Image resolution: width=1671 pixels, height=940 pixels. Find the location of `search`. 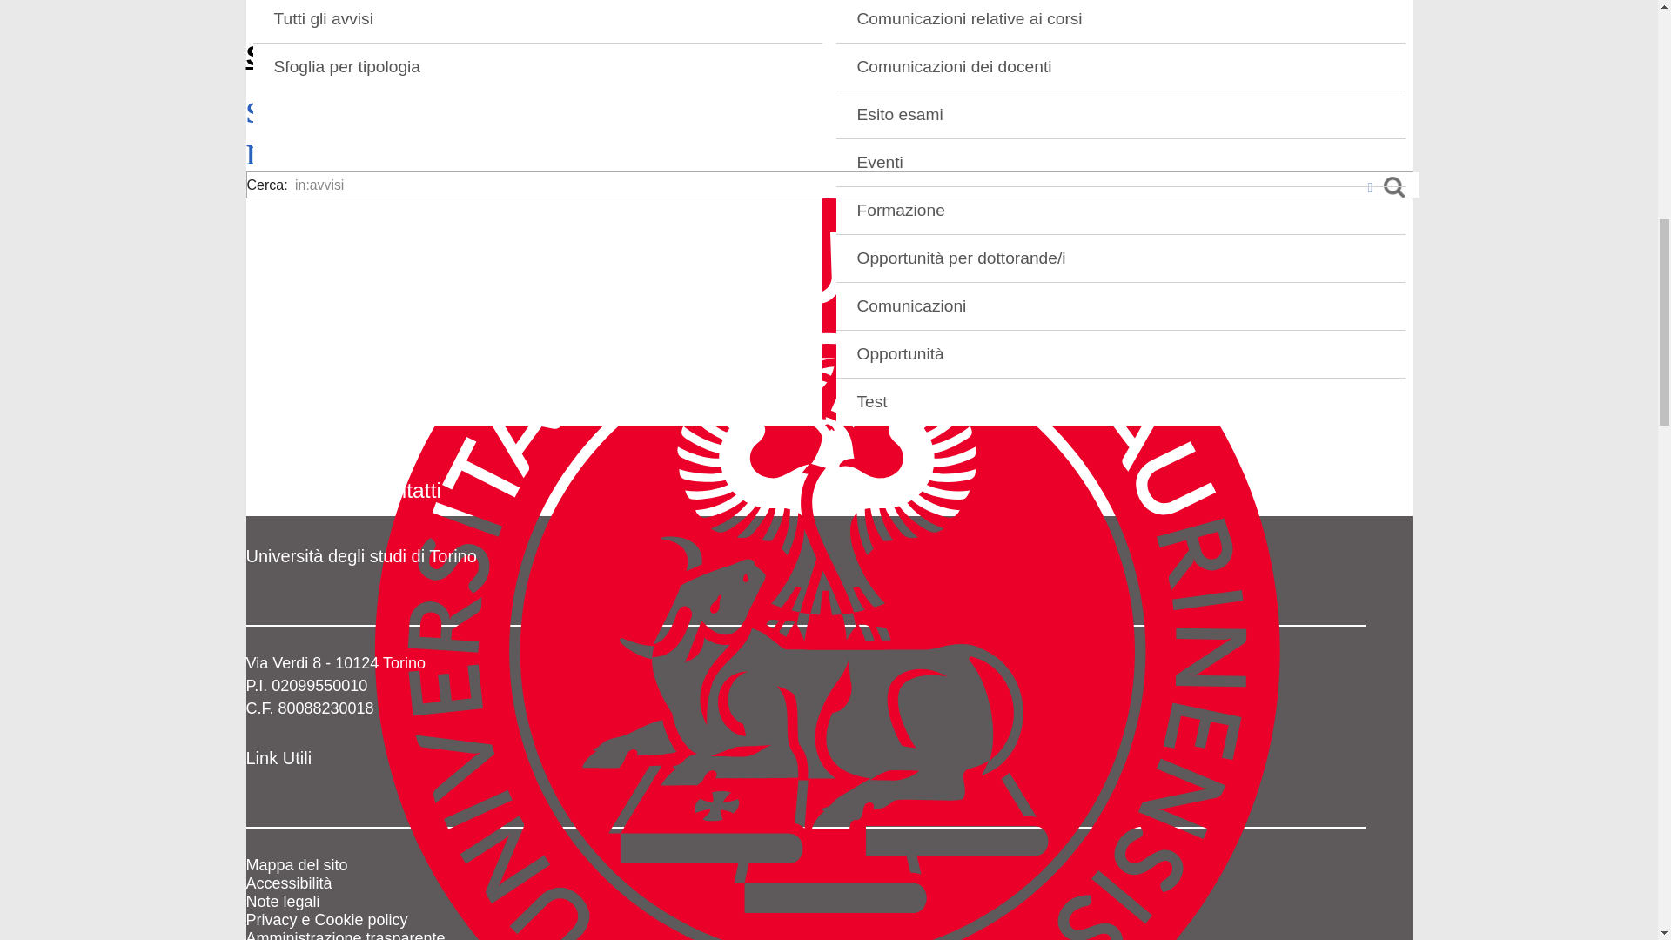

search is located at coordinates (299, 117).